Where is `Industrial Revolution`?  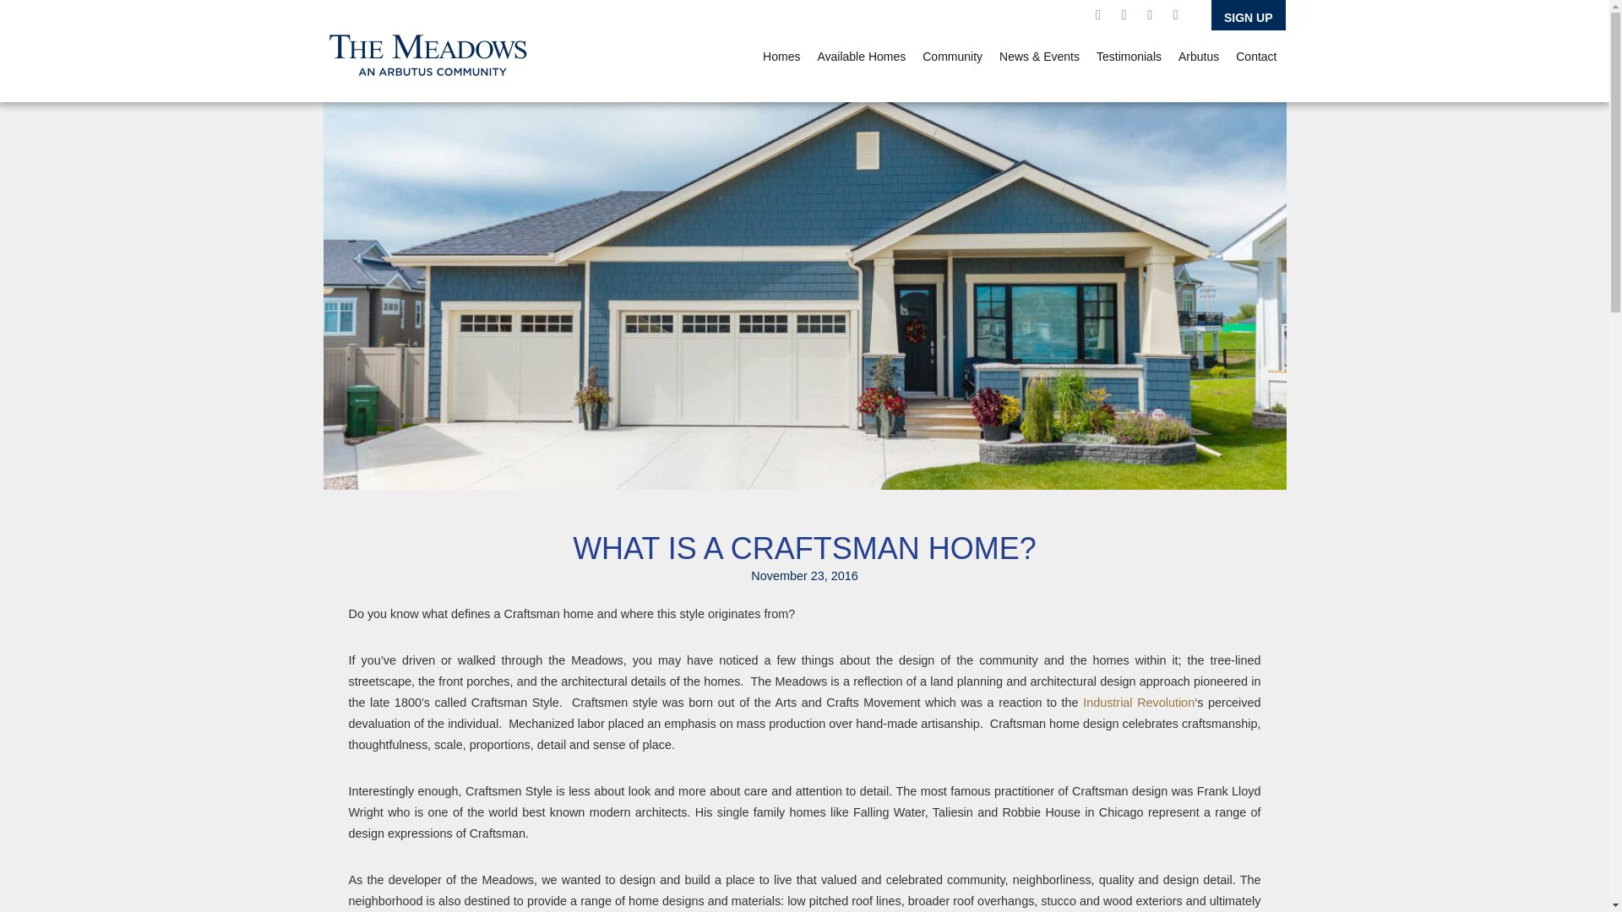
Industrial Revolution is located at coordinates (1139, 703).